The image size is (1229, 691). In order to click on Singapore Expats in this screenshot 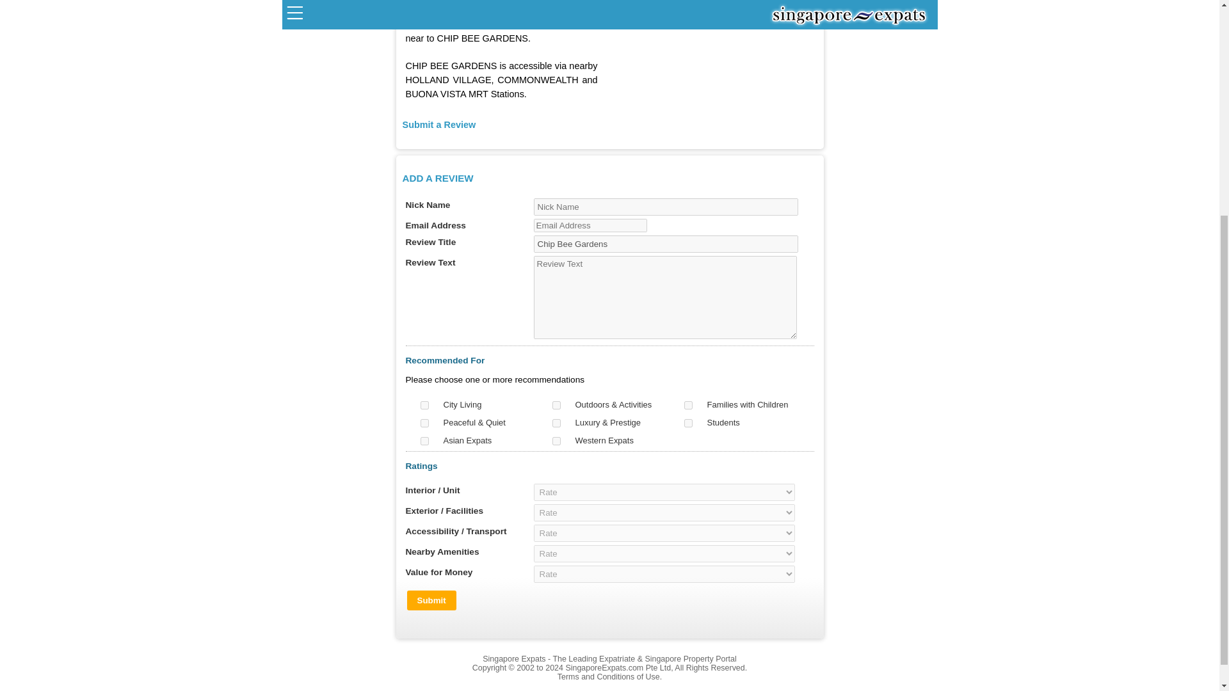, I will do `click(514, 658)`.